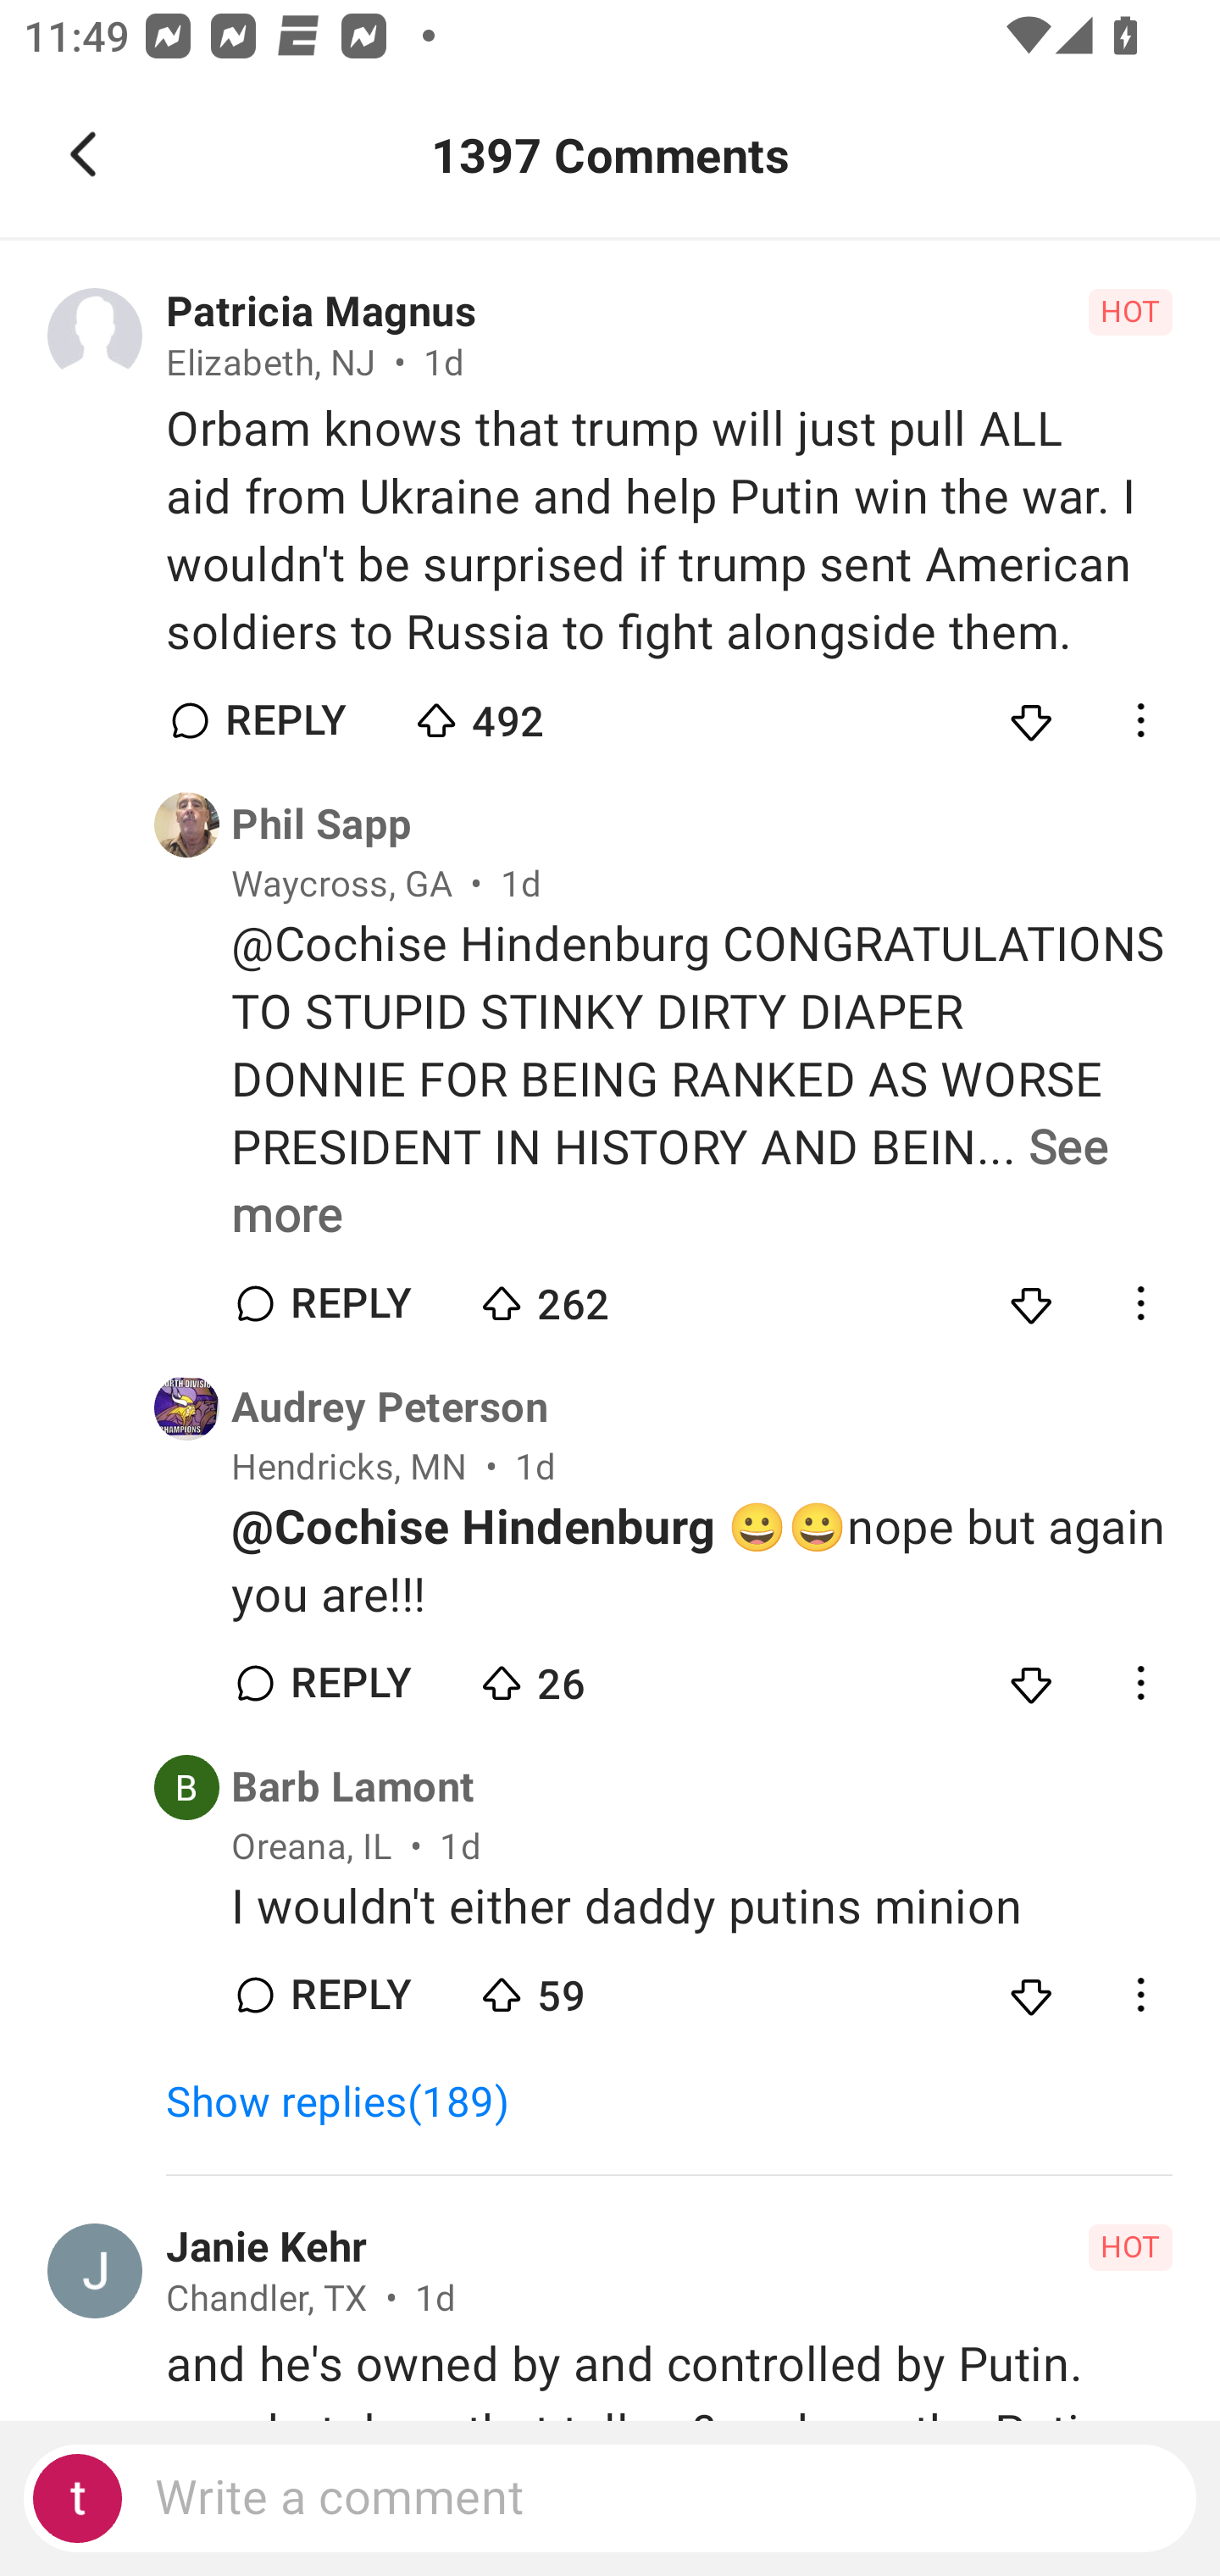 Image resolution: width=1220 pixels, height=2576 pixels. I want to click on Patricia Magnus, so click(321, 313).